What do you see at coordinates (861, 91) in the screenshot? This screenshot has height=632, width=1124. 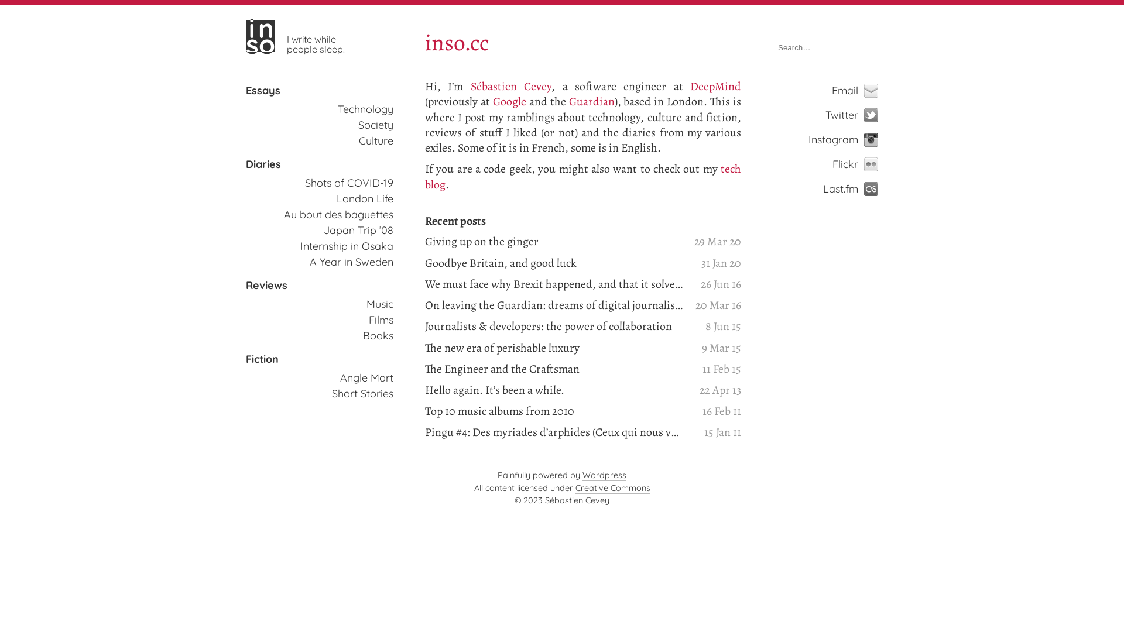 I see `Email` at bounding box center [861, 91].